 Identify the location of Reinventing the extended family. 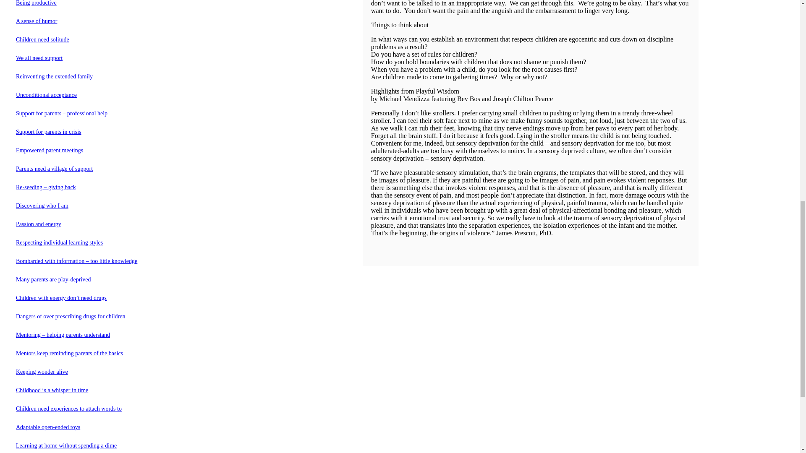
(54, 77).